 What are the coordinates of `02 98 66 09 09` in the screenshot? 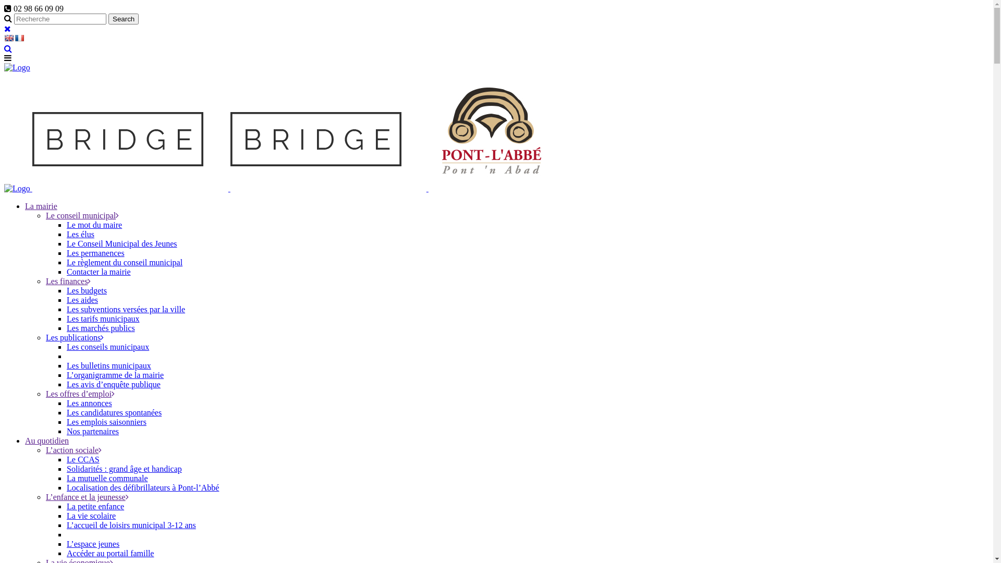 It's located at (34, 8).